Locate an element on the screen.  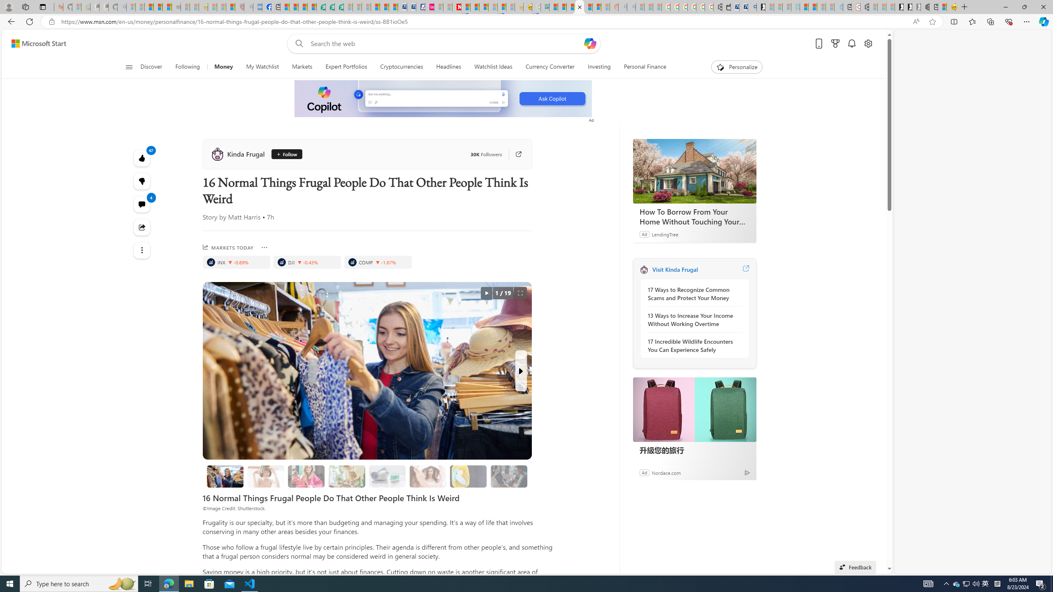
Nordace.com is located at coordinates (666, 472).